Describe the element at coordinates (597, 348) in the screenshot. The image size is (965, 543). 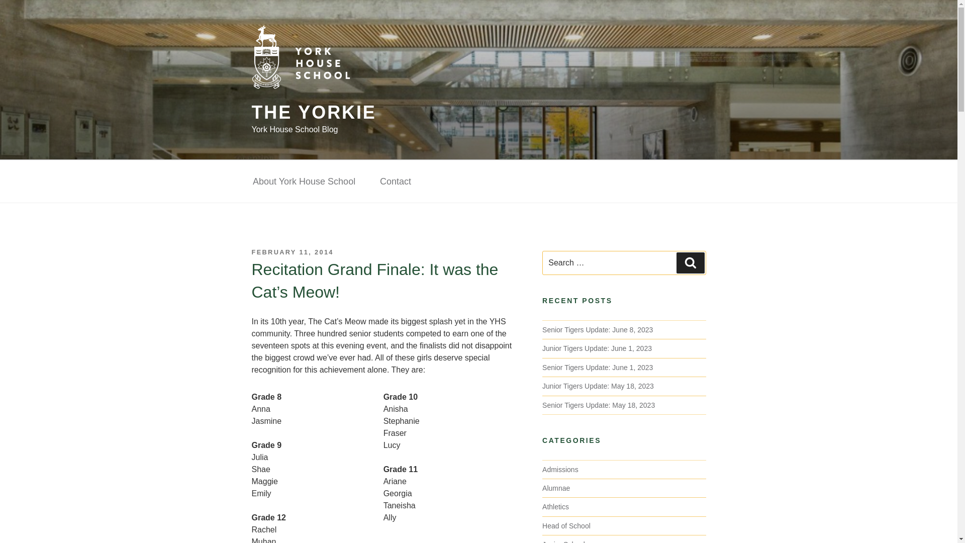
I see `Junior Tigers Update: June 1, 2023` at that location.